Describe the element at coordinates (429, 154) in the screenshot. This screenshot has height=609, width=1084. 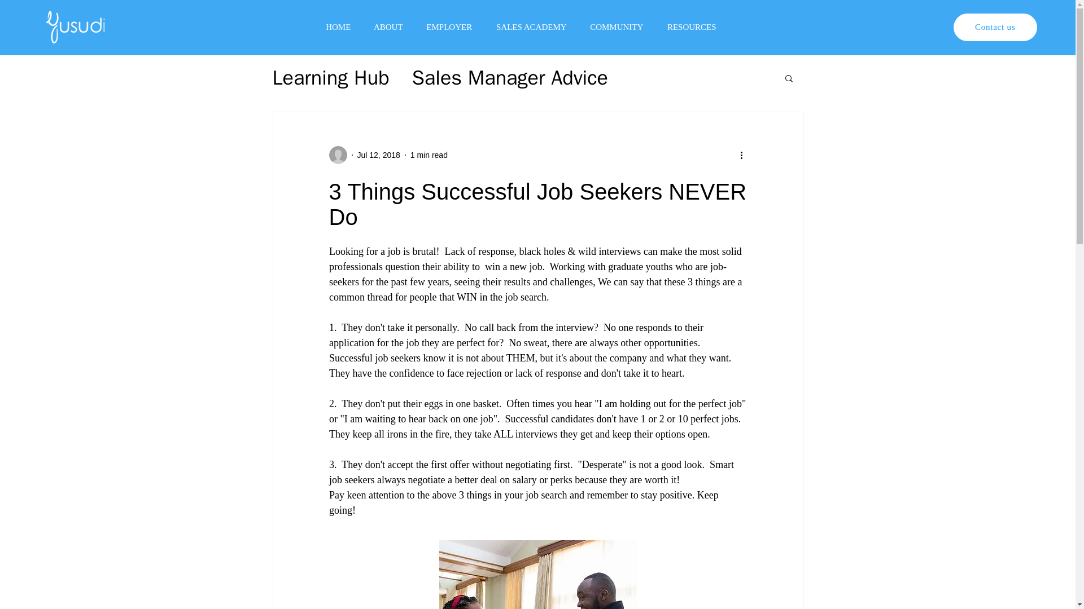
I see `1 min read` at that location.